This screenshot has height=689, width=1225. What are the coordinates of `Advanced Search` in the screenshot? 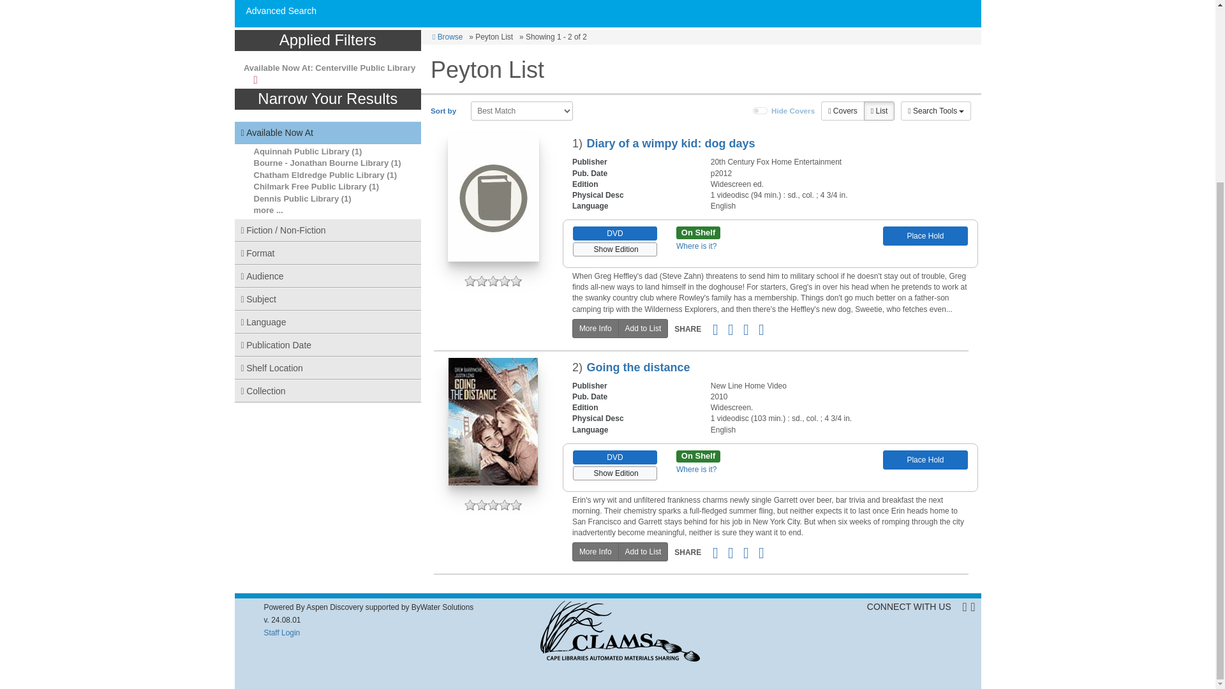 It's located at (281, 10).